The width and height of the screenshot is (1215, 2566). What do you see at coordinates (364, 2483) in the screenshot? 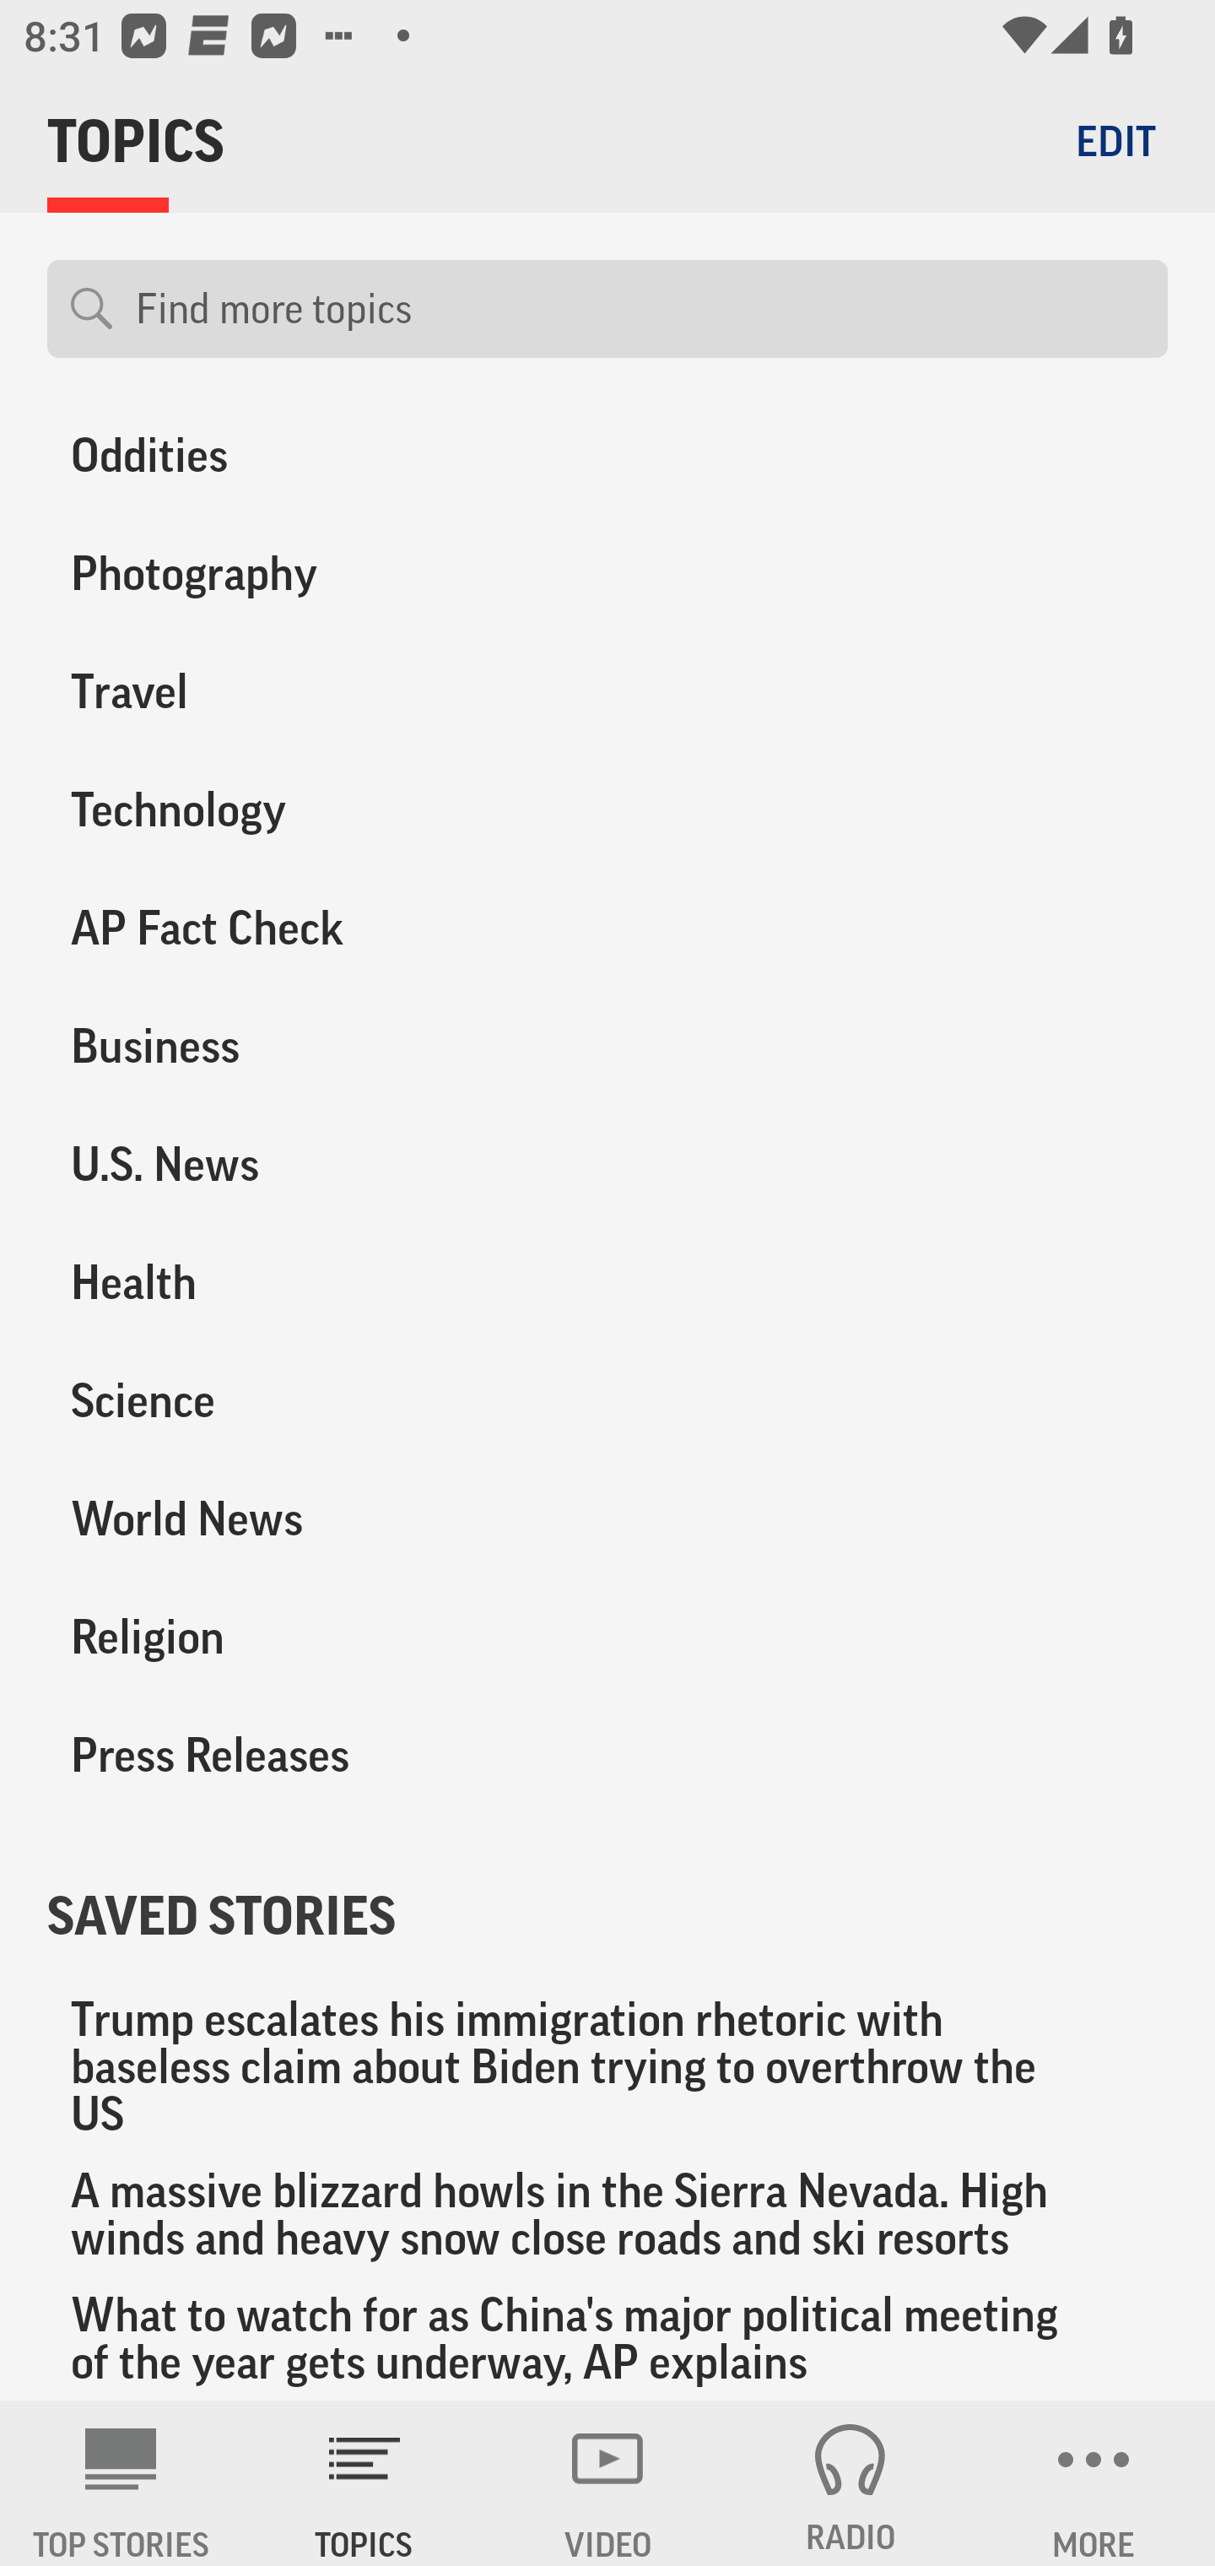
I see `TOPICS` at bounding box center [364, 2483].